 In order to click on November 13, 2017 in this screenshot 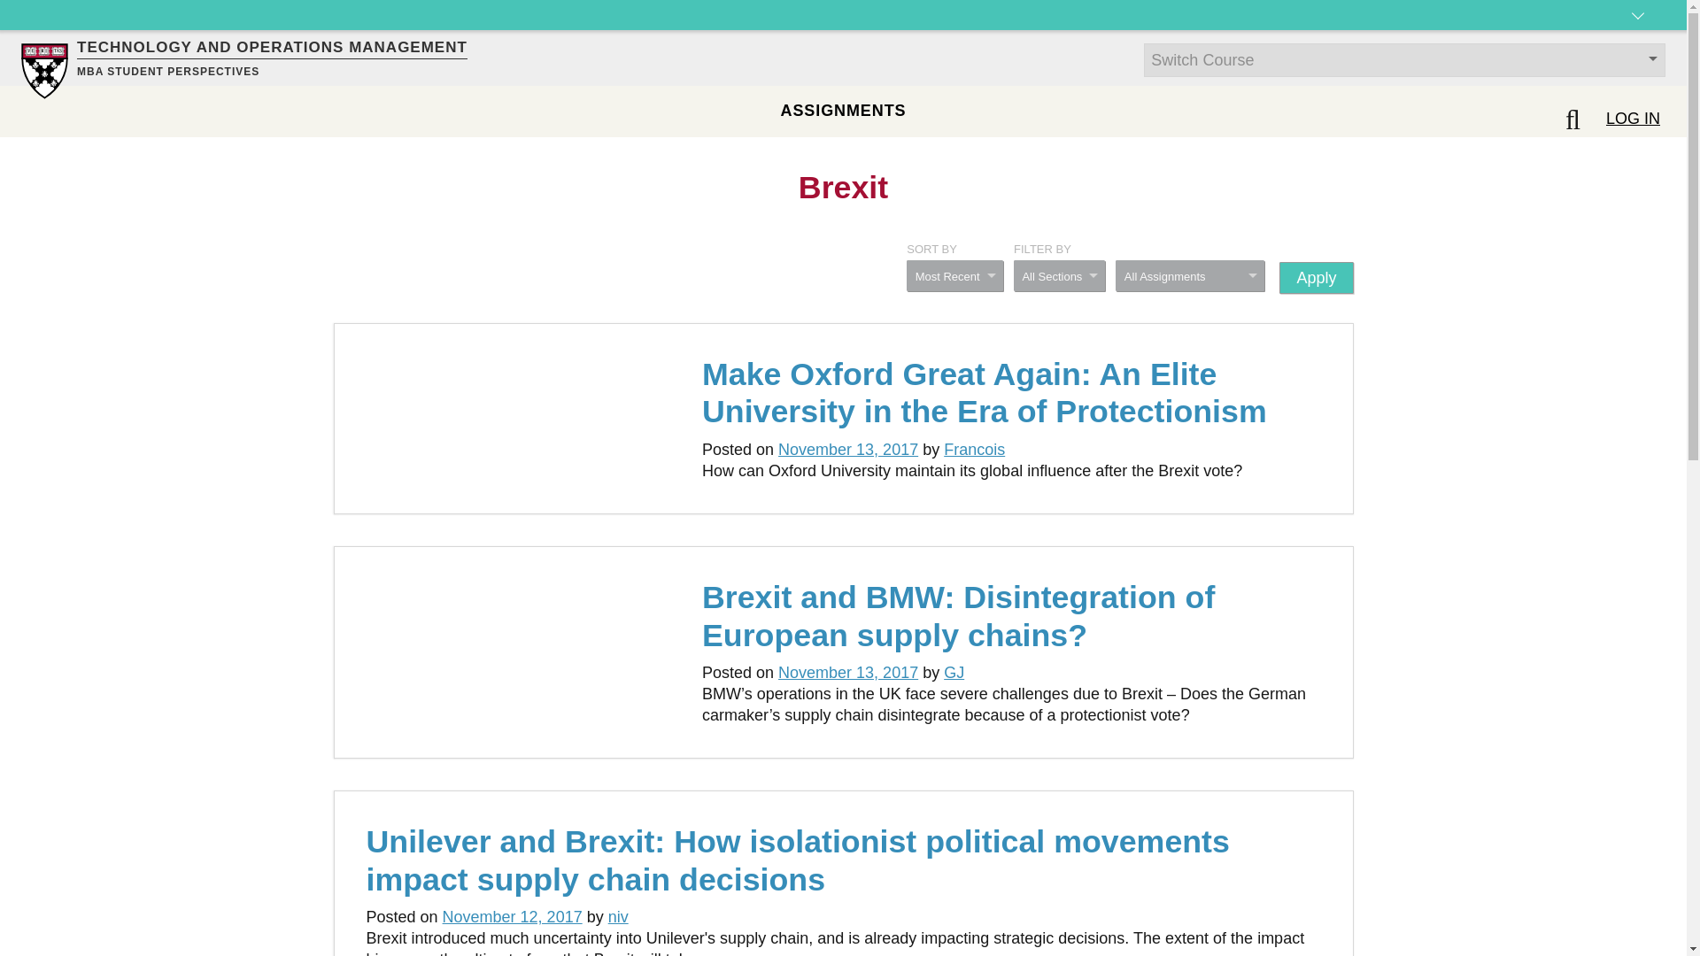, I will do `click(848, 673)`.